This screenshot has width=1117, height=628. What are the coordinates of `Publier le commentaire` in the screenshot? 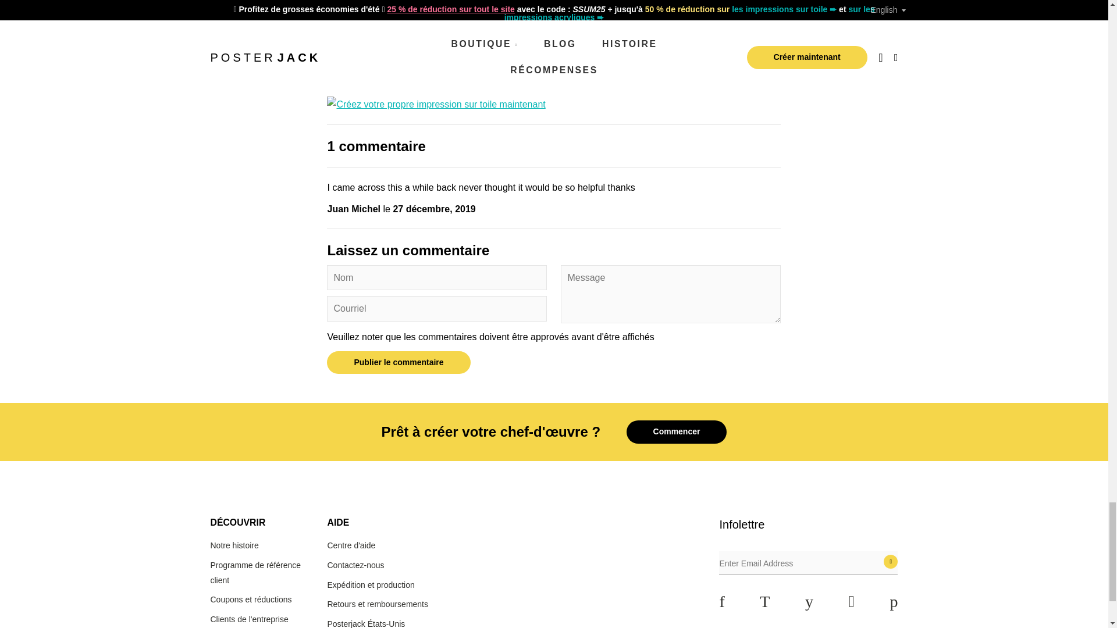 It's located at (399, 362).